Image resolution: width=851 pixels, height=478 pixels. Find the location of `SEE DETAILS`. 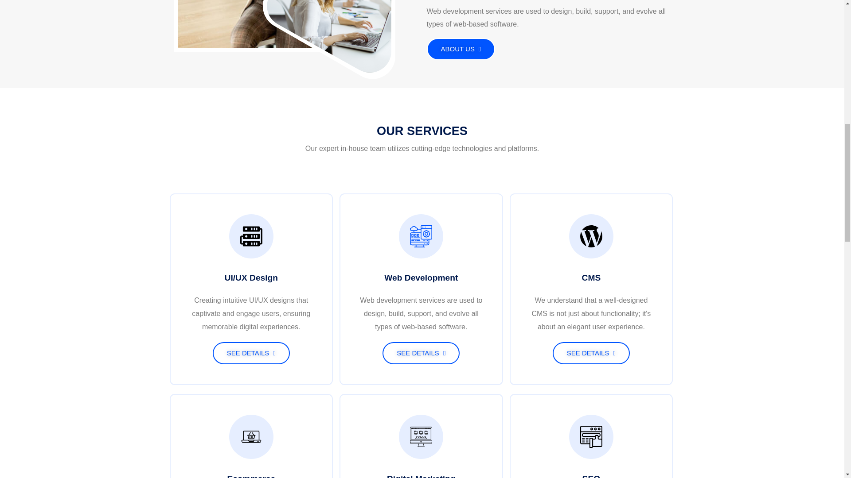

SEE DETAILS is located at coordinates (591, 353).